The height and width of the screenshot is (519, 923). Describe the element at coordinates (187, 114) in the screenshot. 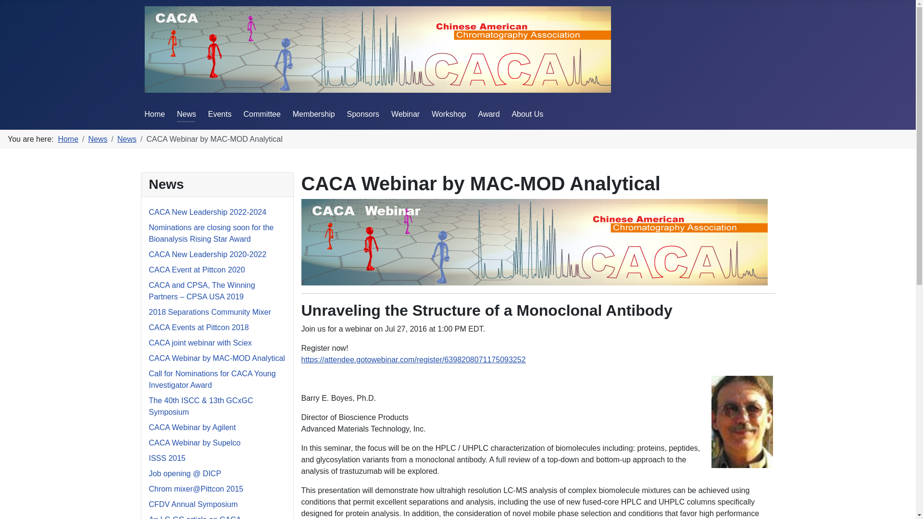

I see `News` at that location.